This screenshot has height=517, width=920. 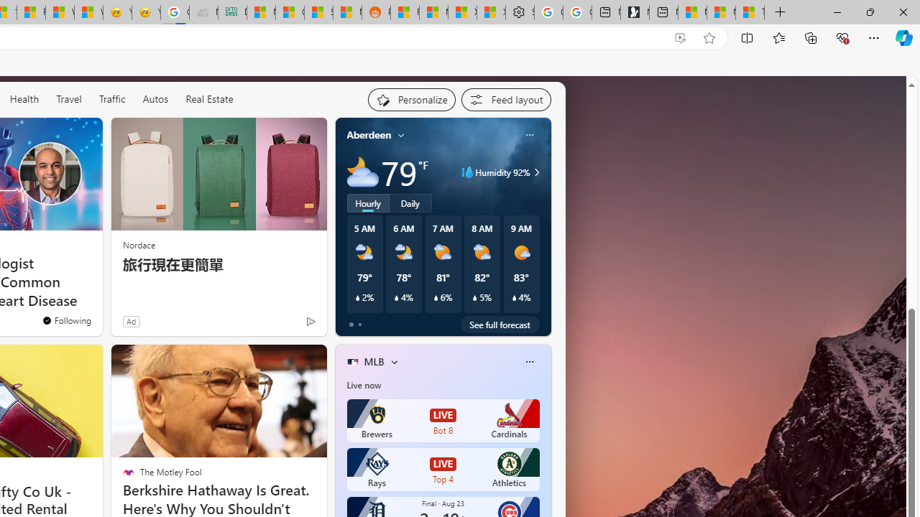 I want to click on More interests, so click(x=394, y=362).